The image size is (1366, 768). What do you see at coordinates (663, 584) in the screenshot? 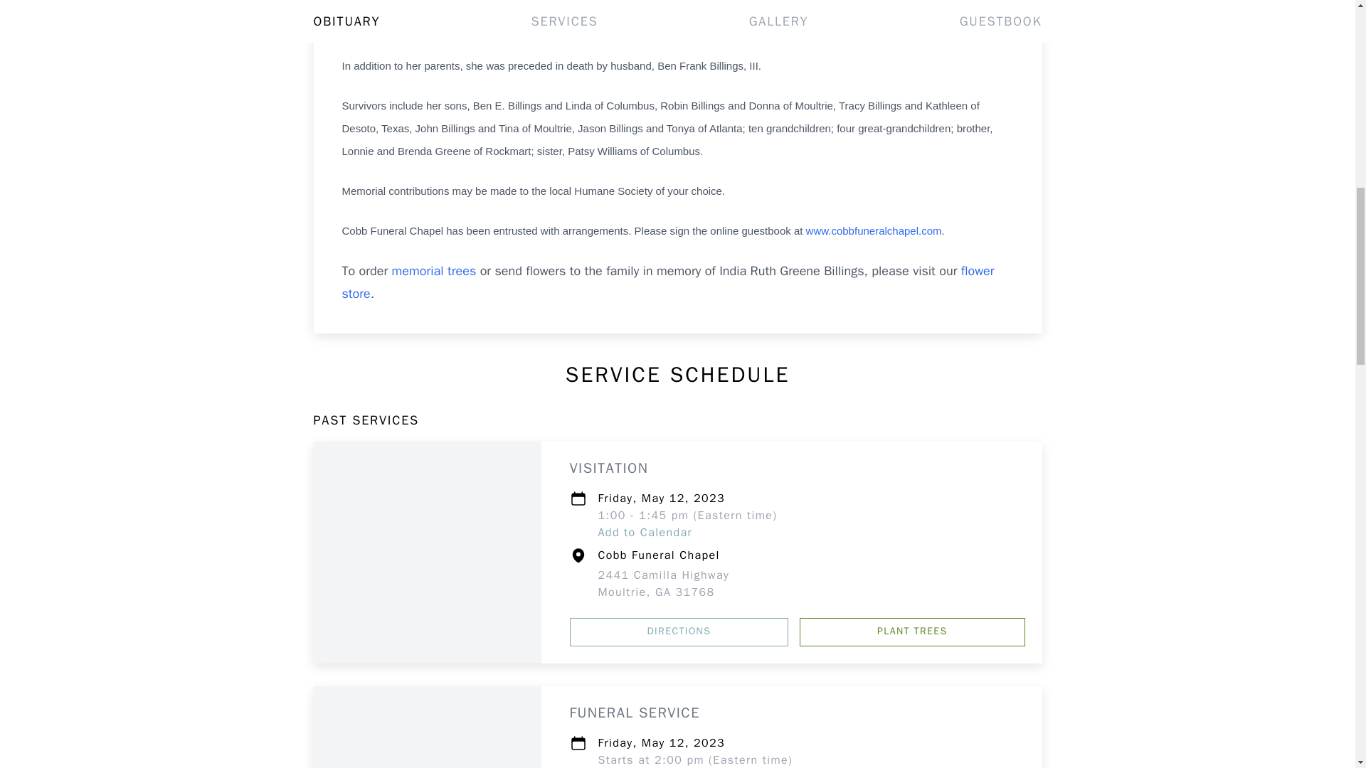
I see `Add to Calendar` at bounding box center [663, 584].